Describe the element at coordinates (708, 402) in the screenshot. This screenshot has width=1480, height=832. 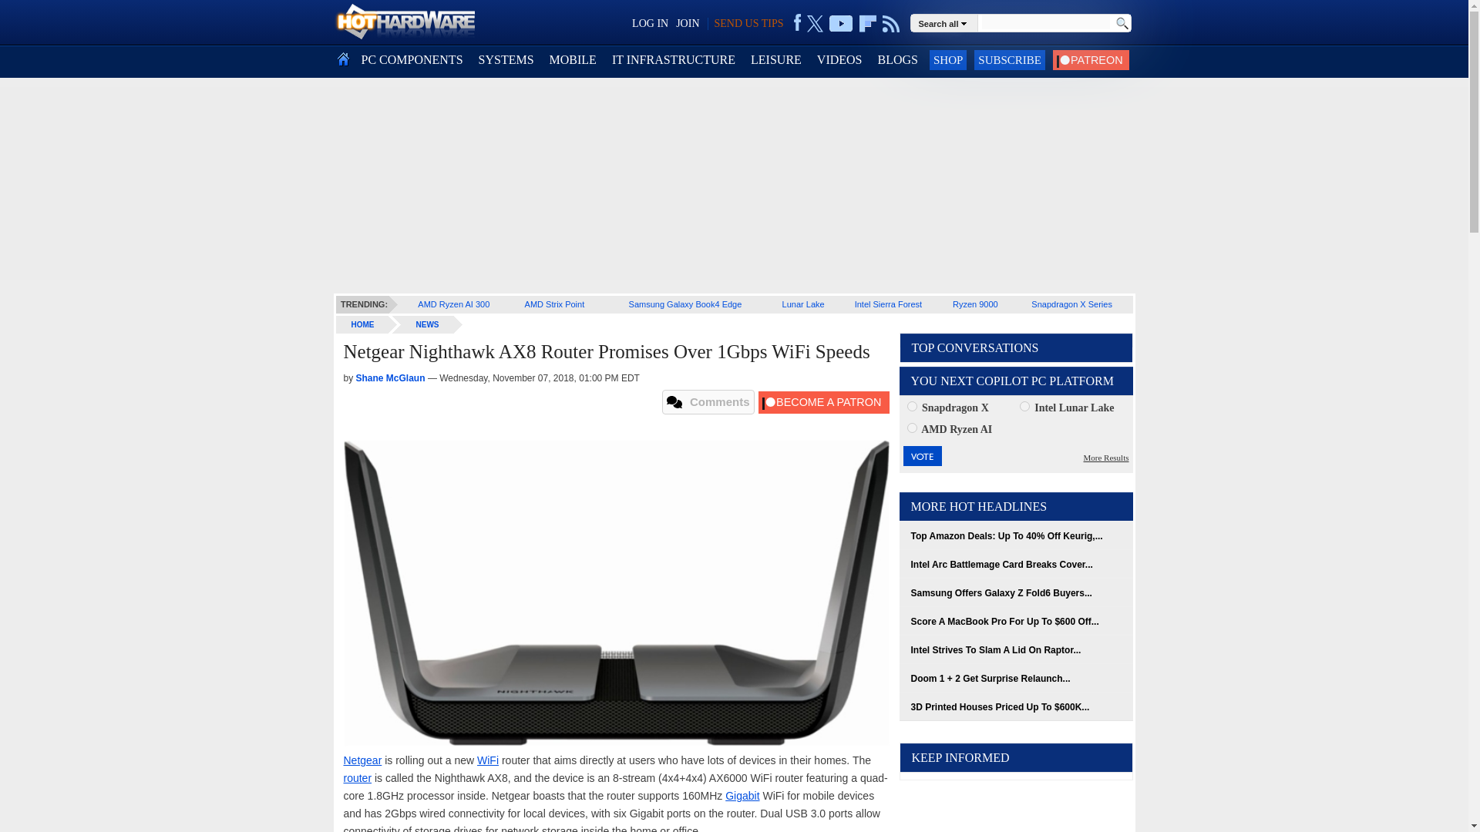
I see `Comments` at that location.